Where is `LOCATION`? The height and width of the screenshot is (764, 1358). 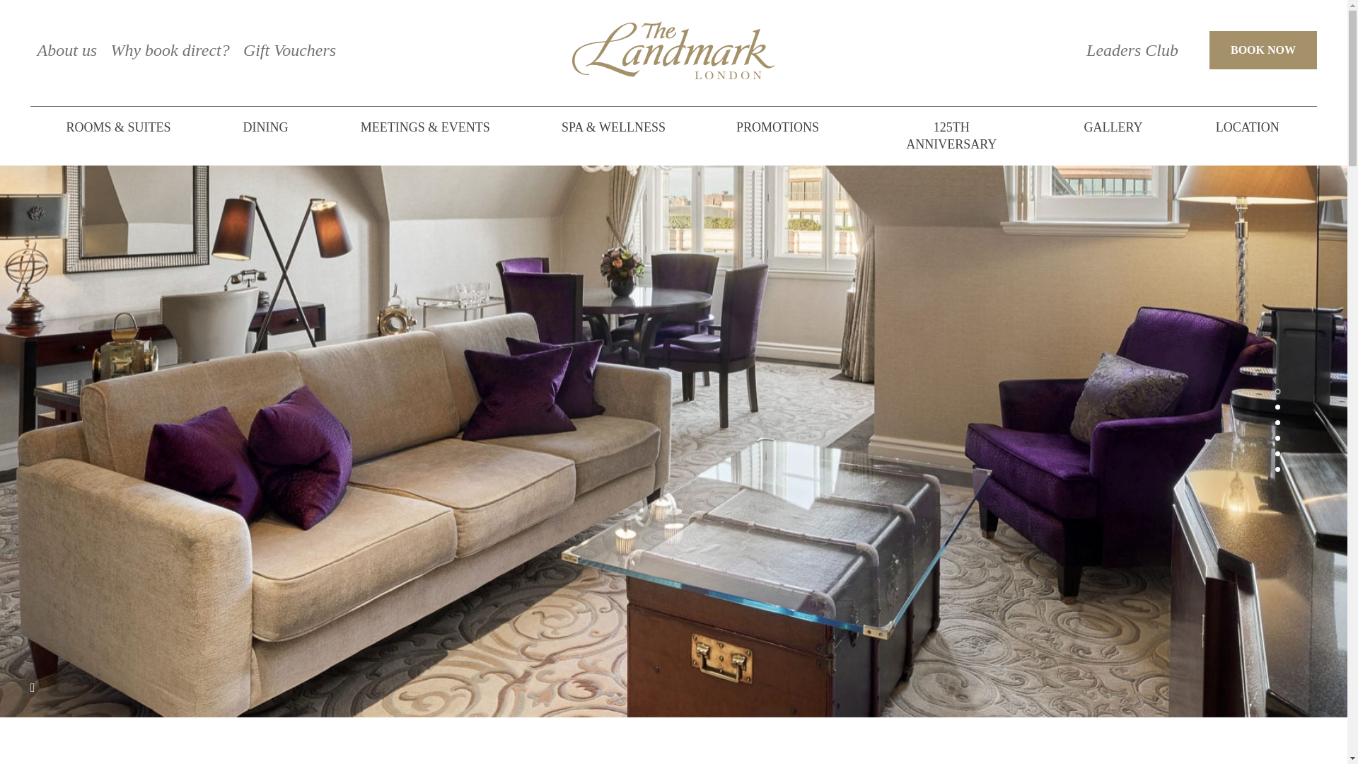 LOCATION is located at coordinates (1248, 127).